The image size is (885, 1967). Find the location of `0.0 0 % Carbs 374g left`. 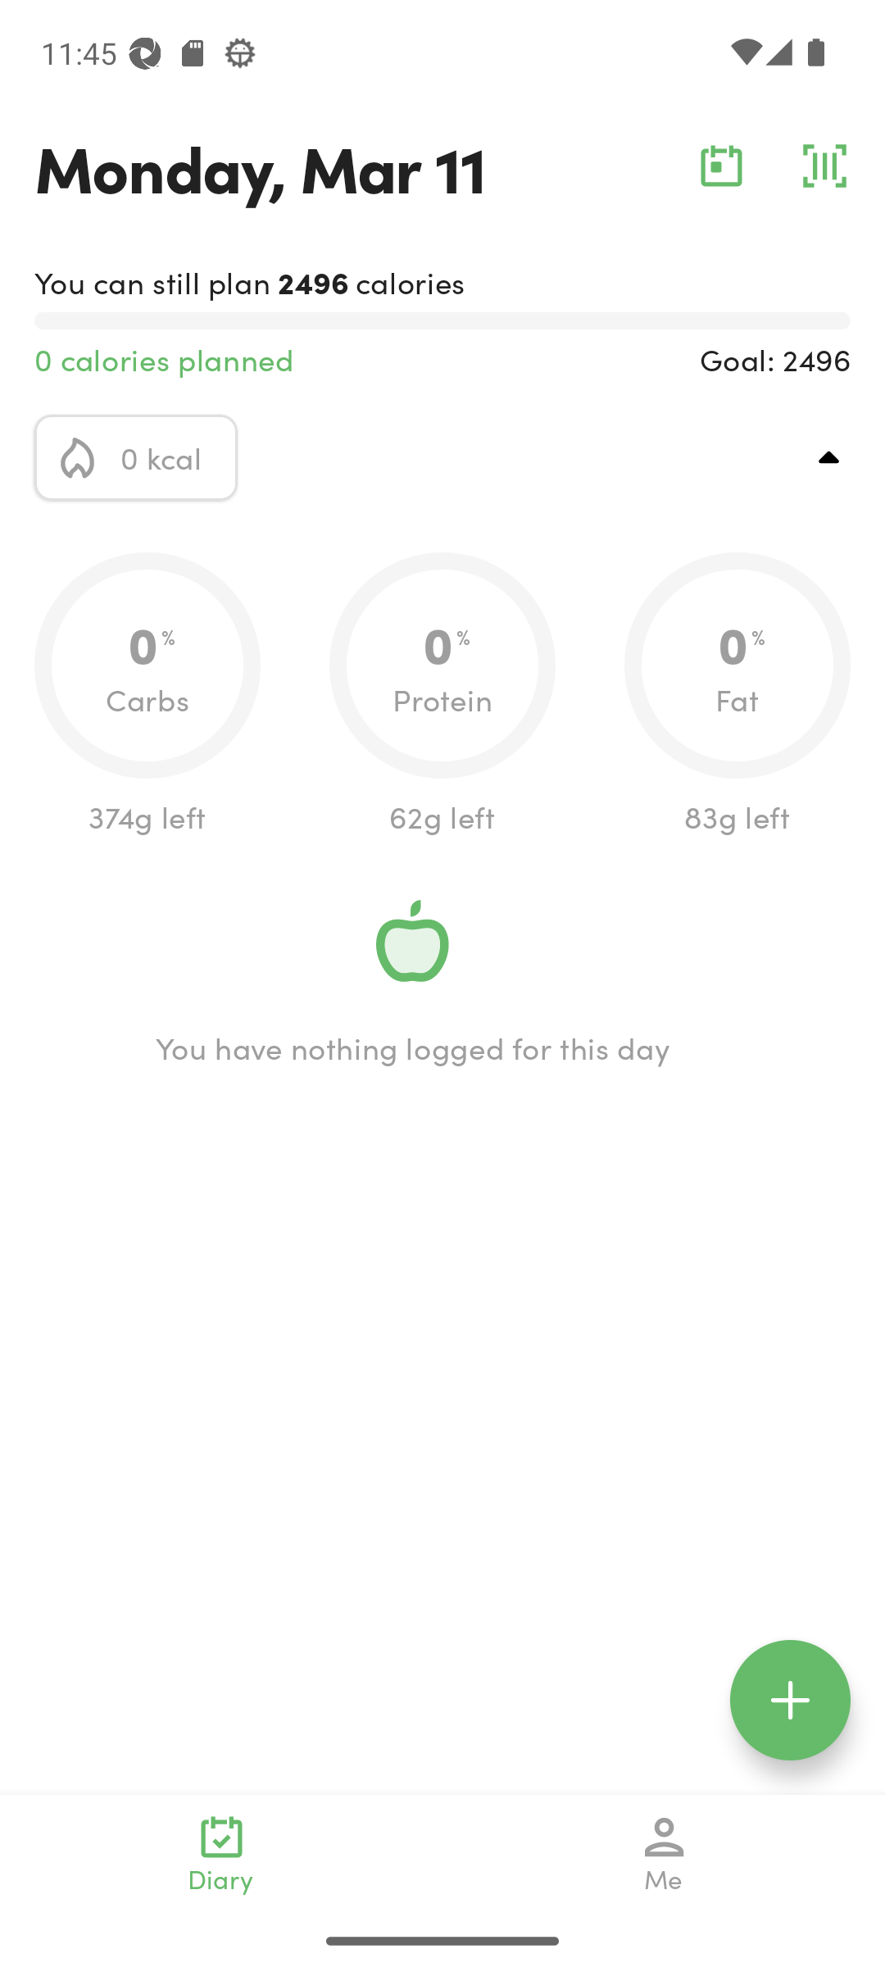

0.0 0 % Carbs 374g left is located at coordinates (147, 695).